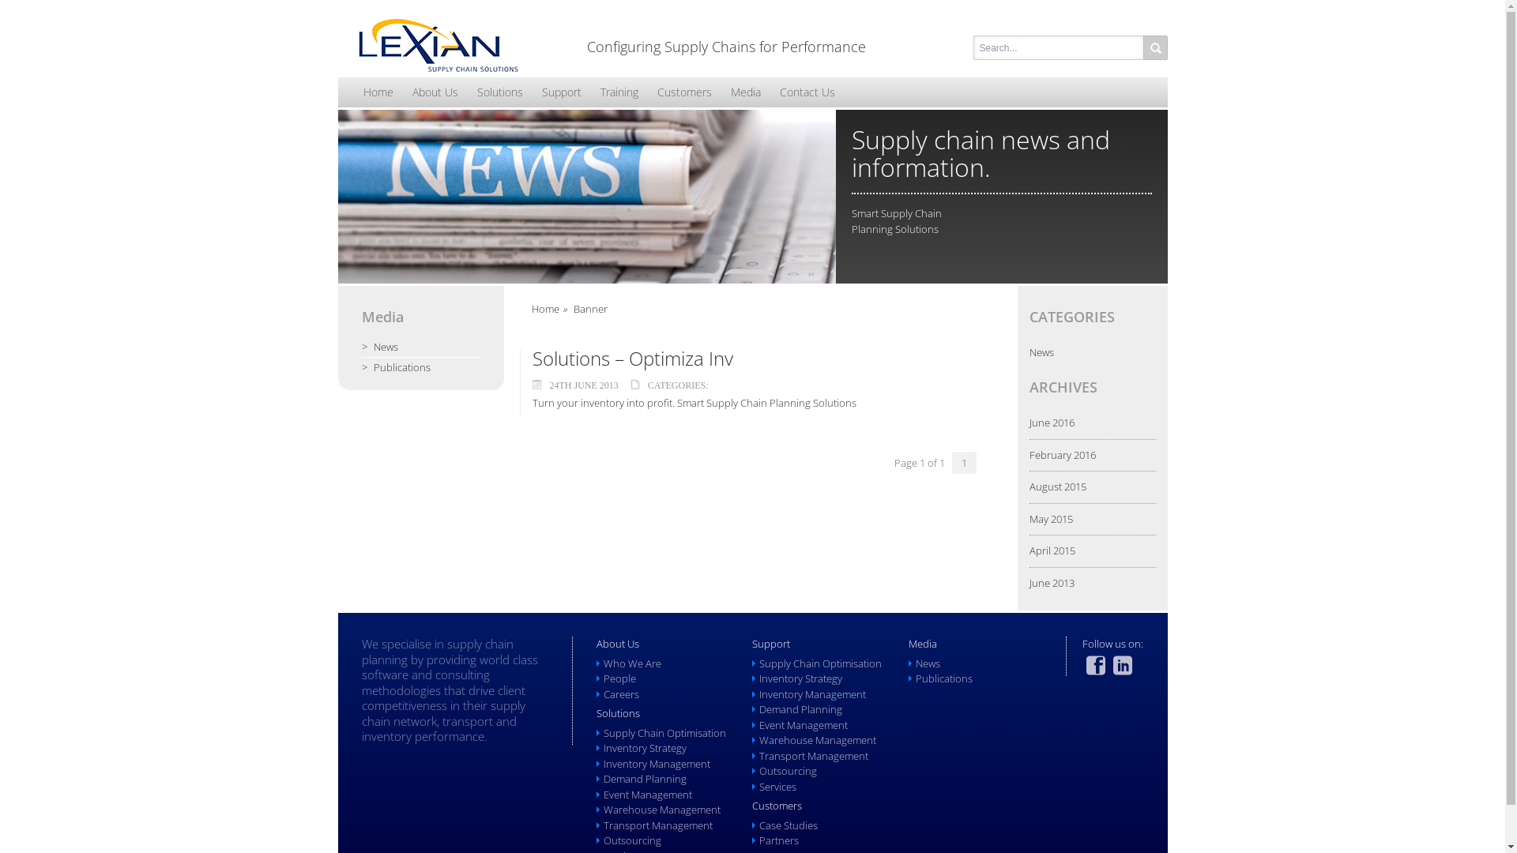  What do you see at coordinates (657, 764) in the screenshot?
I see `Inventory Management` at bounding box center [657, 764].